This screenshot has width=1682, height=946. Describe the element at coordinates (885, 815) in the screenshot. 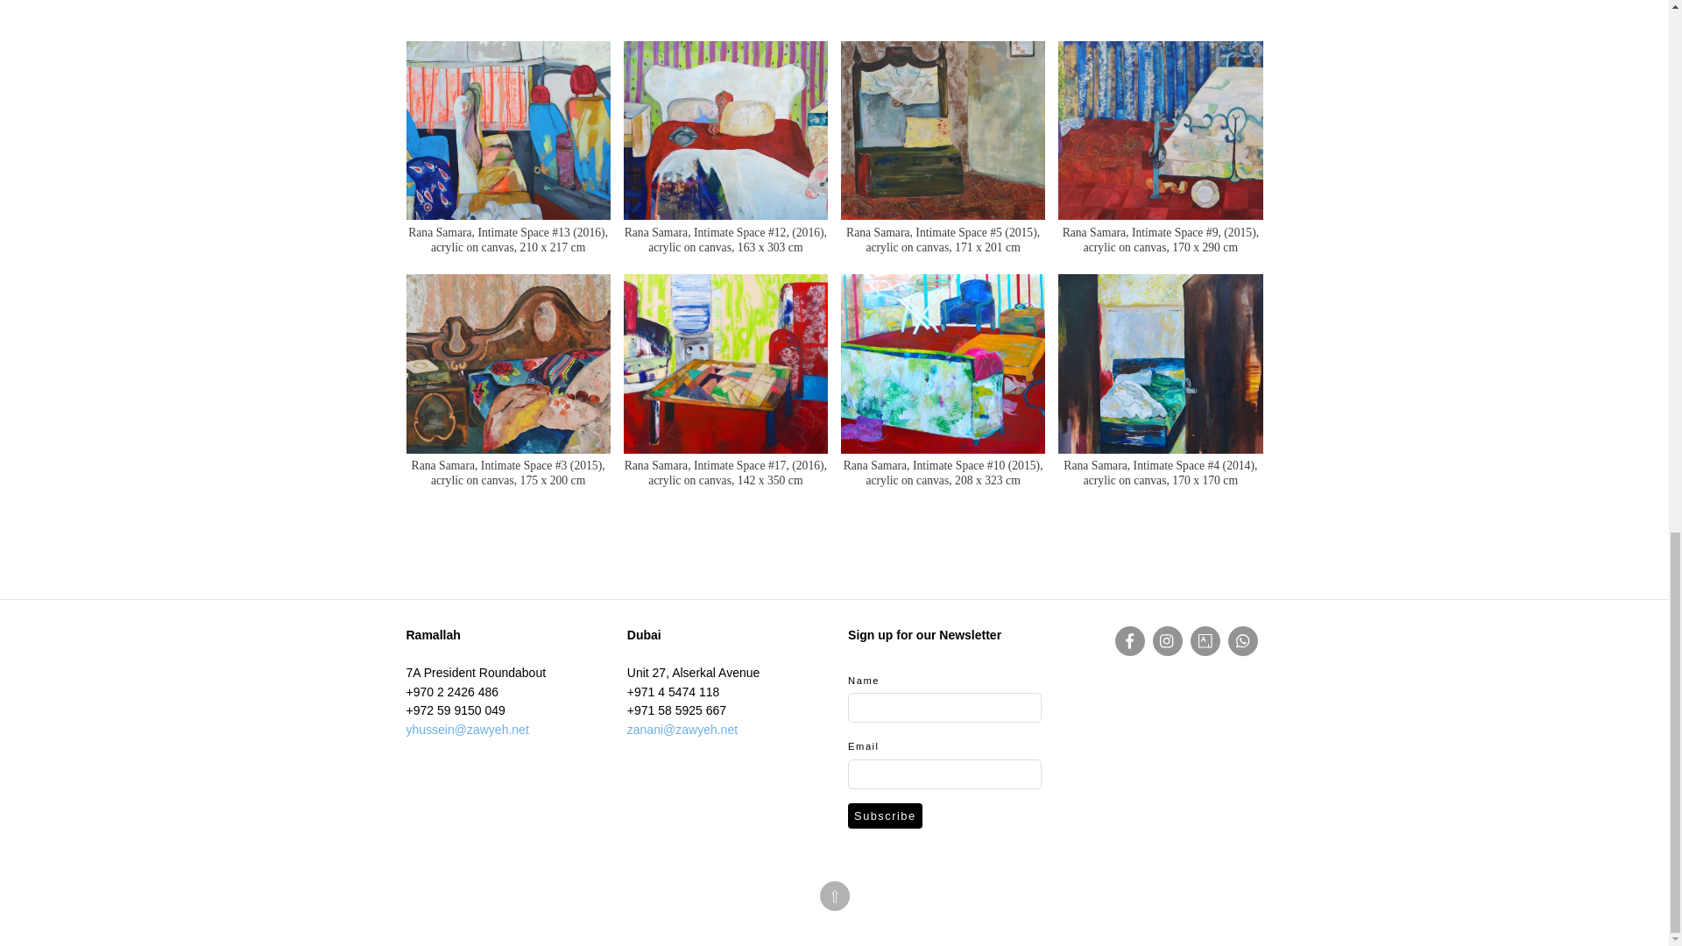

I see `Subscribe` at that location.